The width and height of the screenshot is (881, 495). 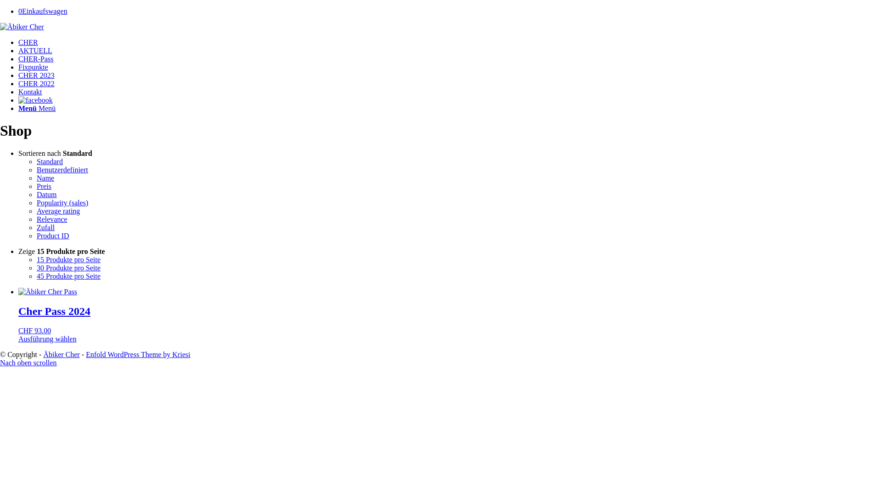 I want to click on Benutzerdefiniert, so click(x=62, y=170).